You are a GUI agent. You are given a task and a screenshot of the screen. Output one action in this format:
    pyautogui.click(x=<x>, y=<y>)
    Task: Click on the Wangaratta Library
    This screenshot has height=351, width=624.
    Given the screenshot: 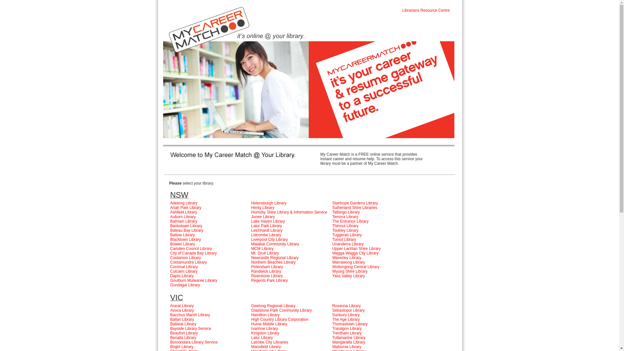 What is the action you would take?
    pyautogui.click(x=349, y=342)
    